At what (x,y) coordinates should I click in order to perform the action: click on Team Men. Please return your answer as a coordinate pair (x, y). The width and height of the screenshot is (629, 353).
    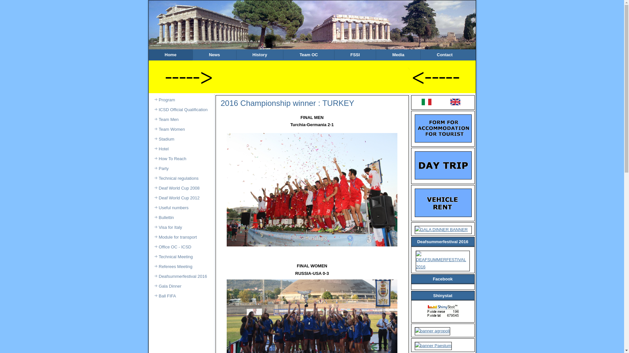
    Looking at the image, I should click on (181, 120).